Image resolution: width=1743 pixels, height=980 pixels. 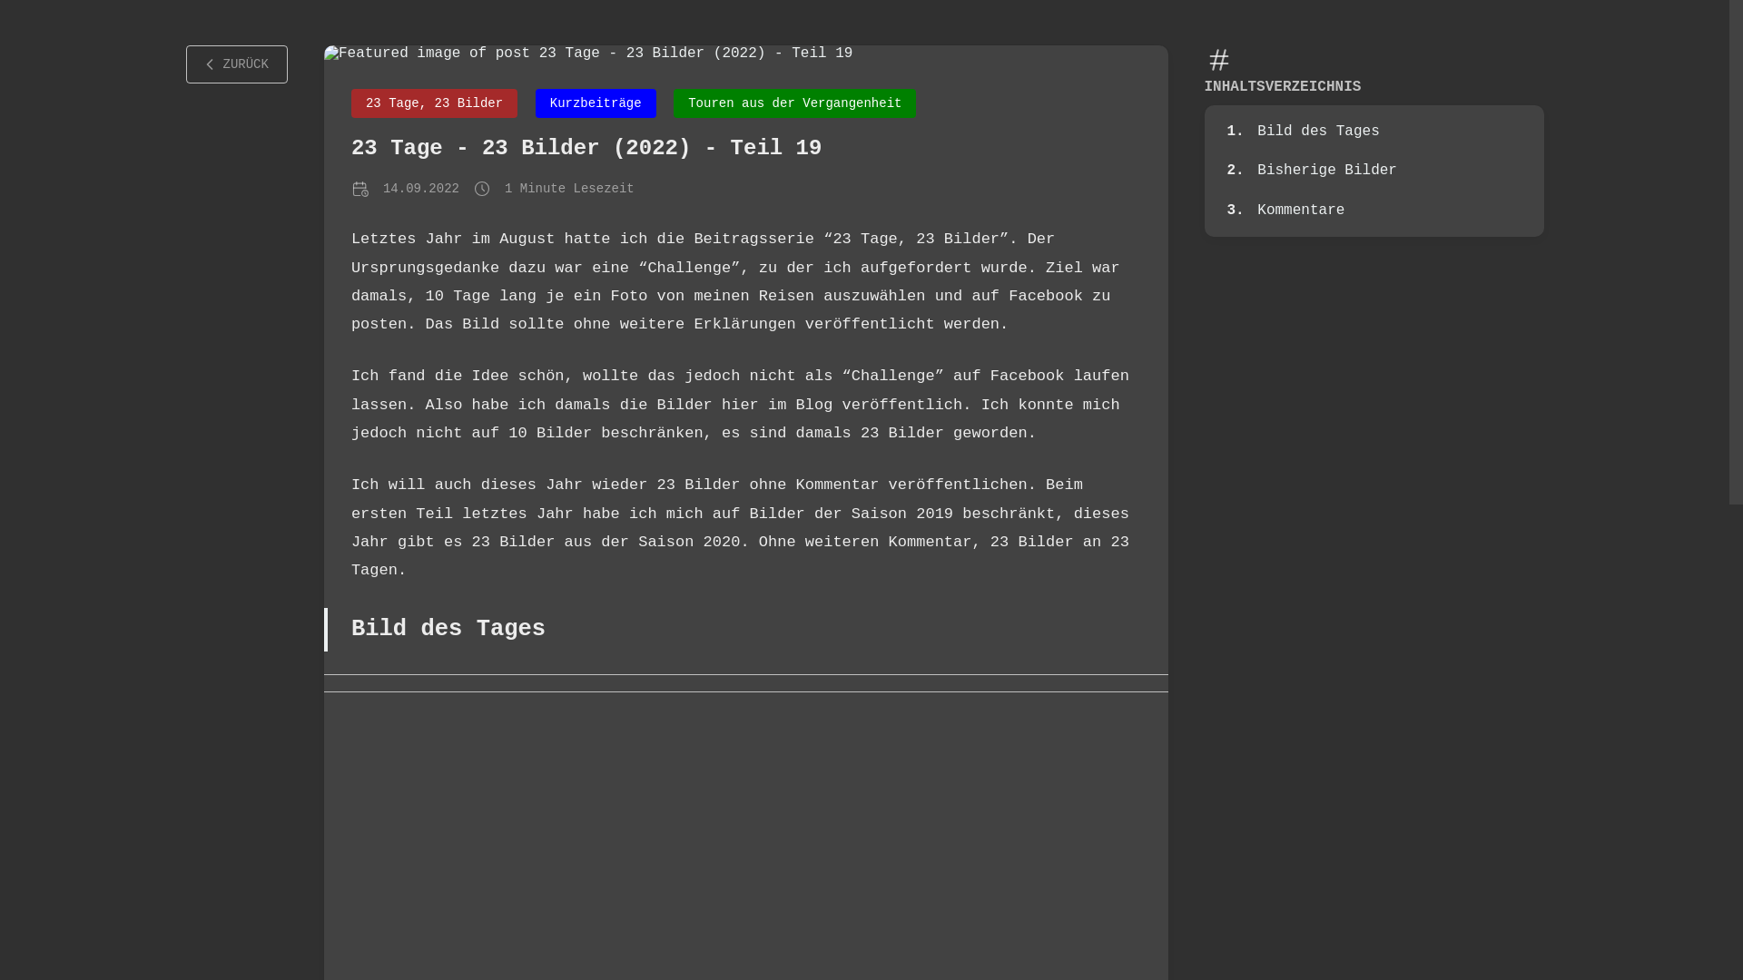 What do you see at coordinates (1318, 132) in the screenshot?
I see `Bild des Tages` at bounding box center [1318, 132].